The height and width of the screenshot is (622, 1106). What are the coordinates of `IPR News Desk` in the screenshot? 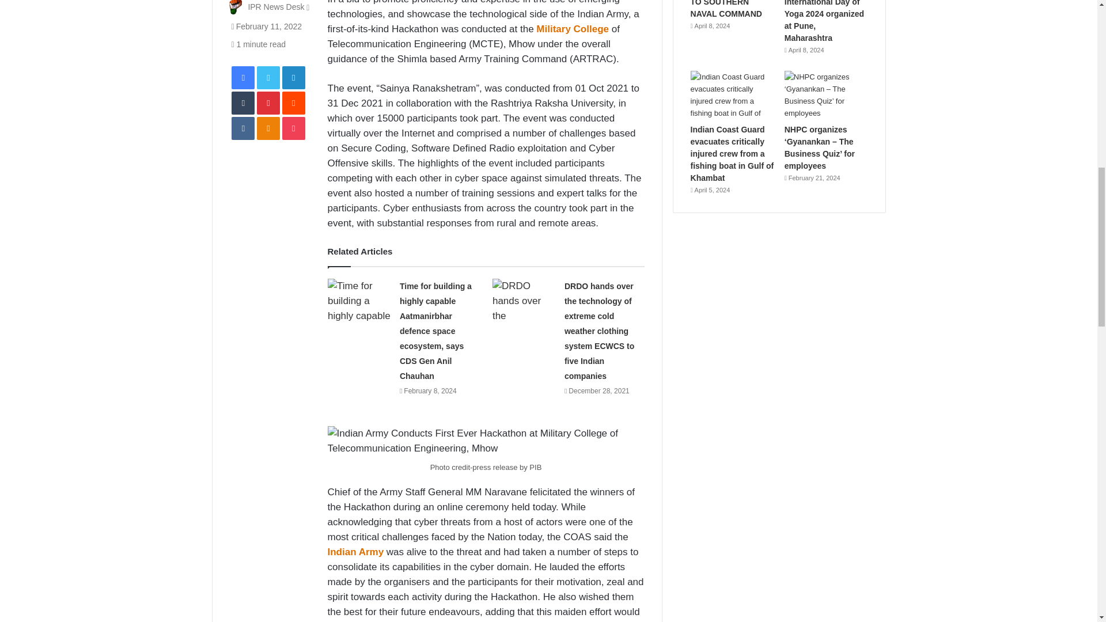 It's located at (276, 7).